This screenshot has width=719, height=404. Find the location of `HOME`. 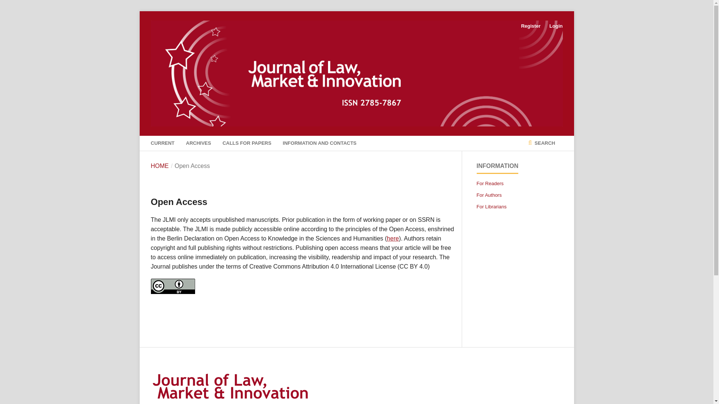

HOME is located at coordinates (159, 166).